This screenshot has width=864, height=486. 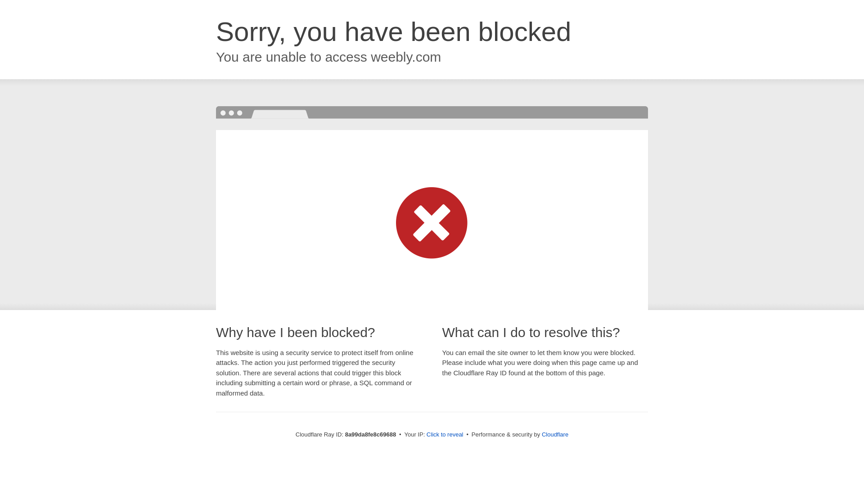 I want to click on Click to reveal, so click(x=445, y=435).